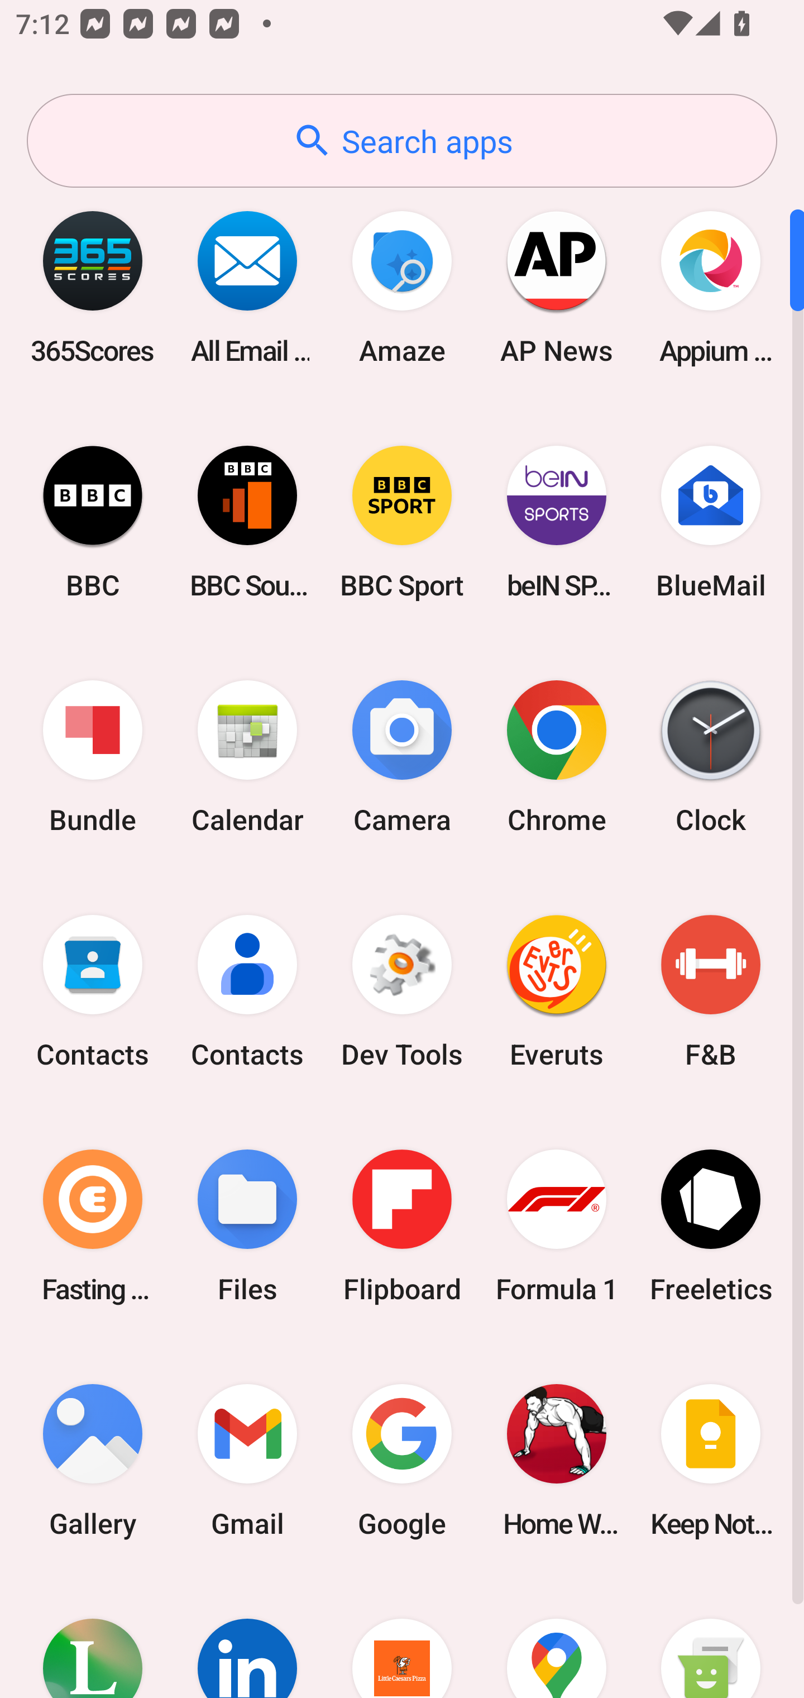  Describe the element at coordinates (711, 991) in the screenshot. I see `F&B` at that location.